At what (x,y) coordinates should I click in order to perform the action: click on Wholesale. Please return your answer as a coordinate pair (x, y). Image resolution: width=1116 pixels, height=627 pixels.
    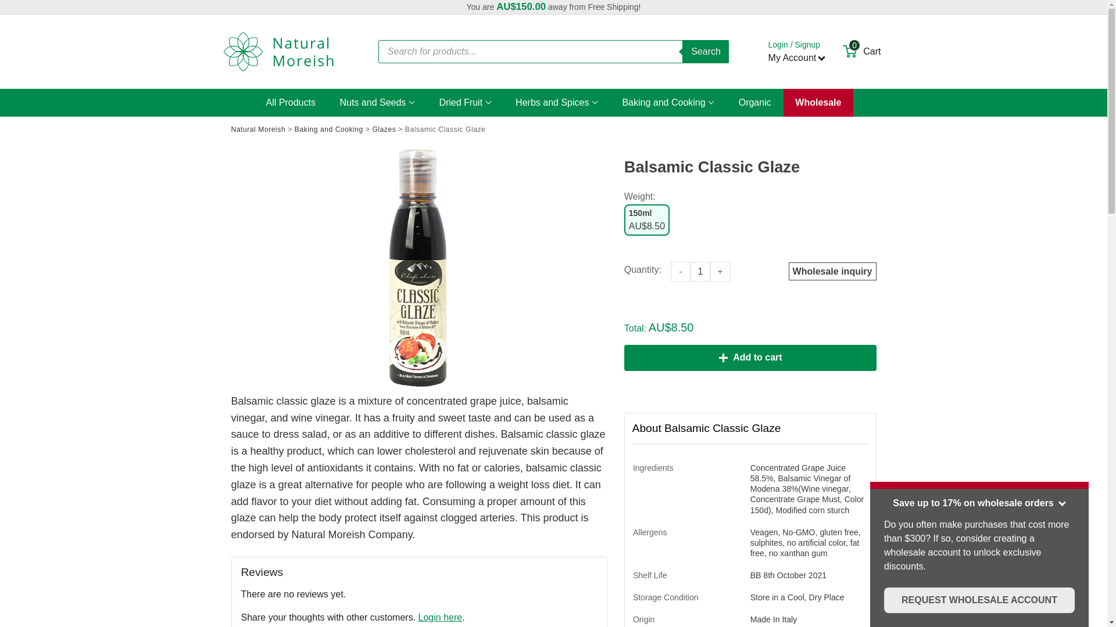
    Looking at the image, I should click on (818, 103).